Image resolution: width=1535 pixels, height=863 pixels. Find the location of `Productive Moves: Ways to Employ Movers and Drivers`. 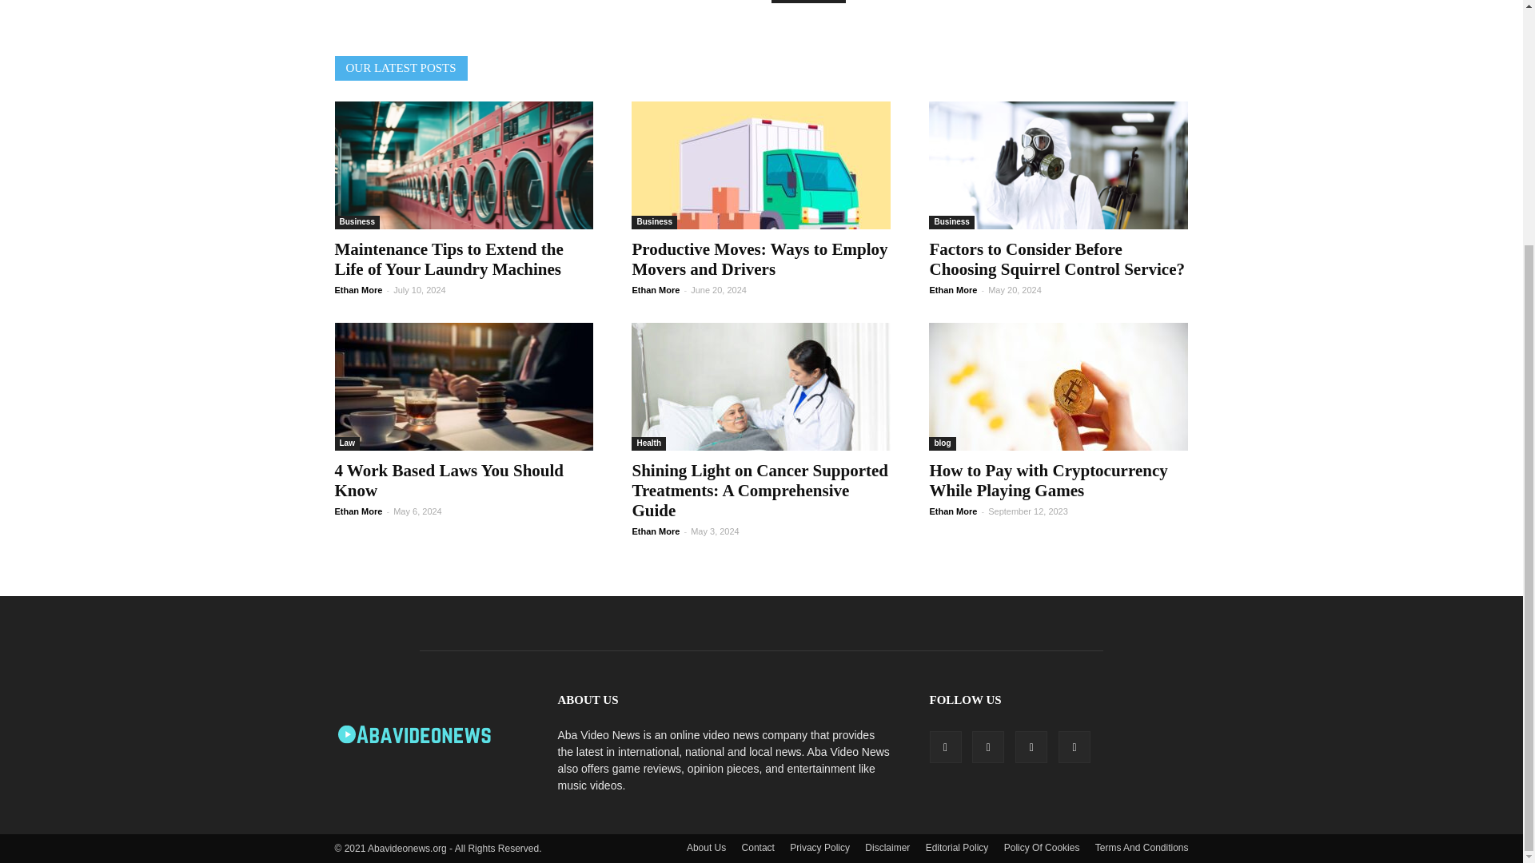

Productive Moves: Ways to Employ Movers and Drivers is located at coordinates (760, 165).